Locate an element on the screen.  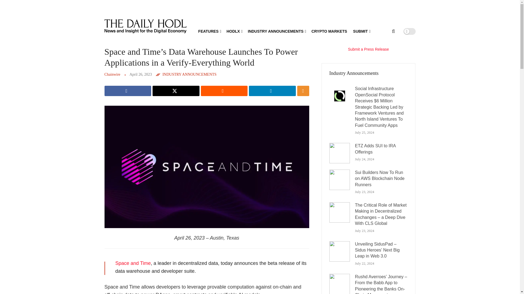
HODLX is located at coordinates (234, 31).